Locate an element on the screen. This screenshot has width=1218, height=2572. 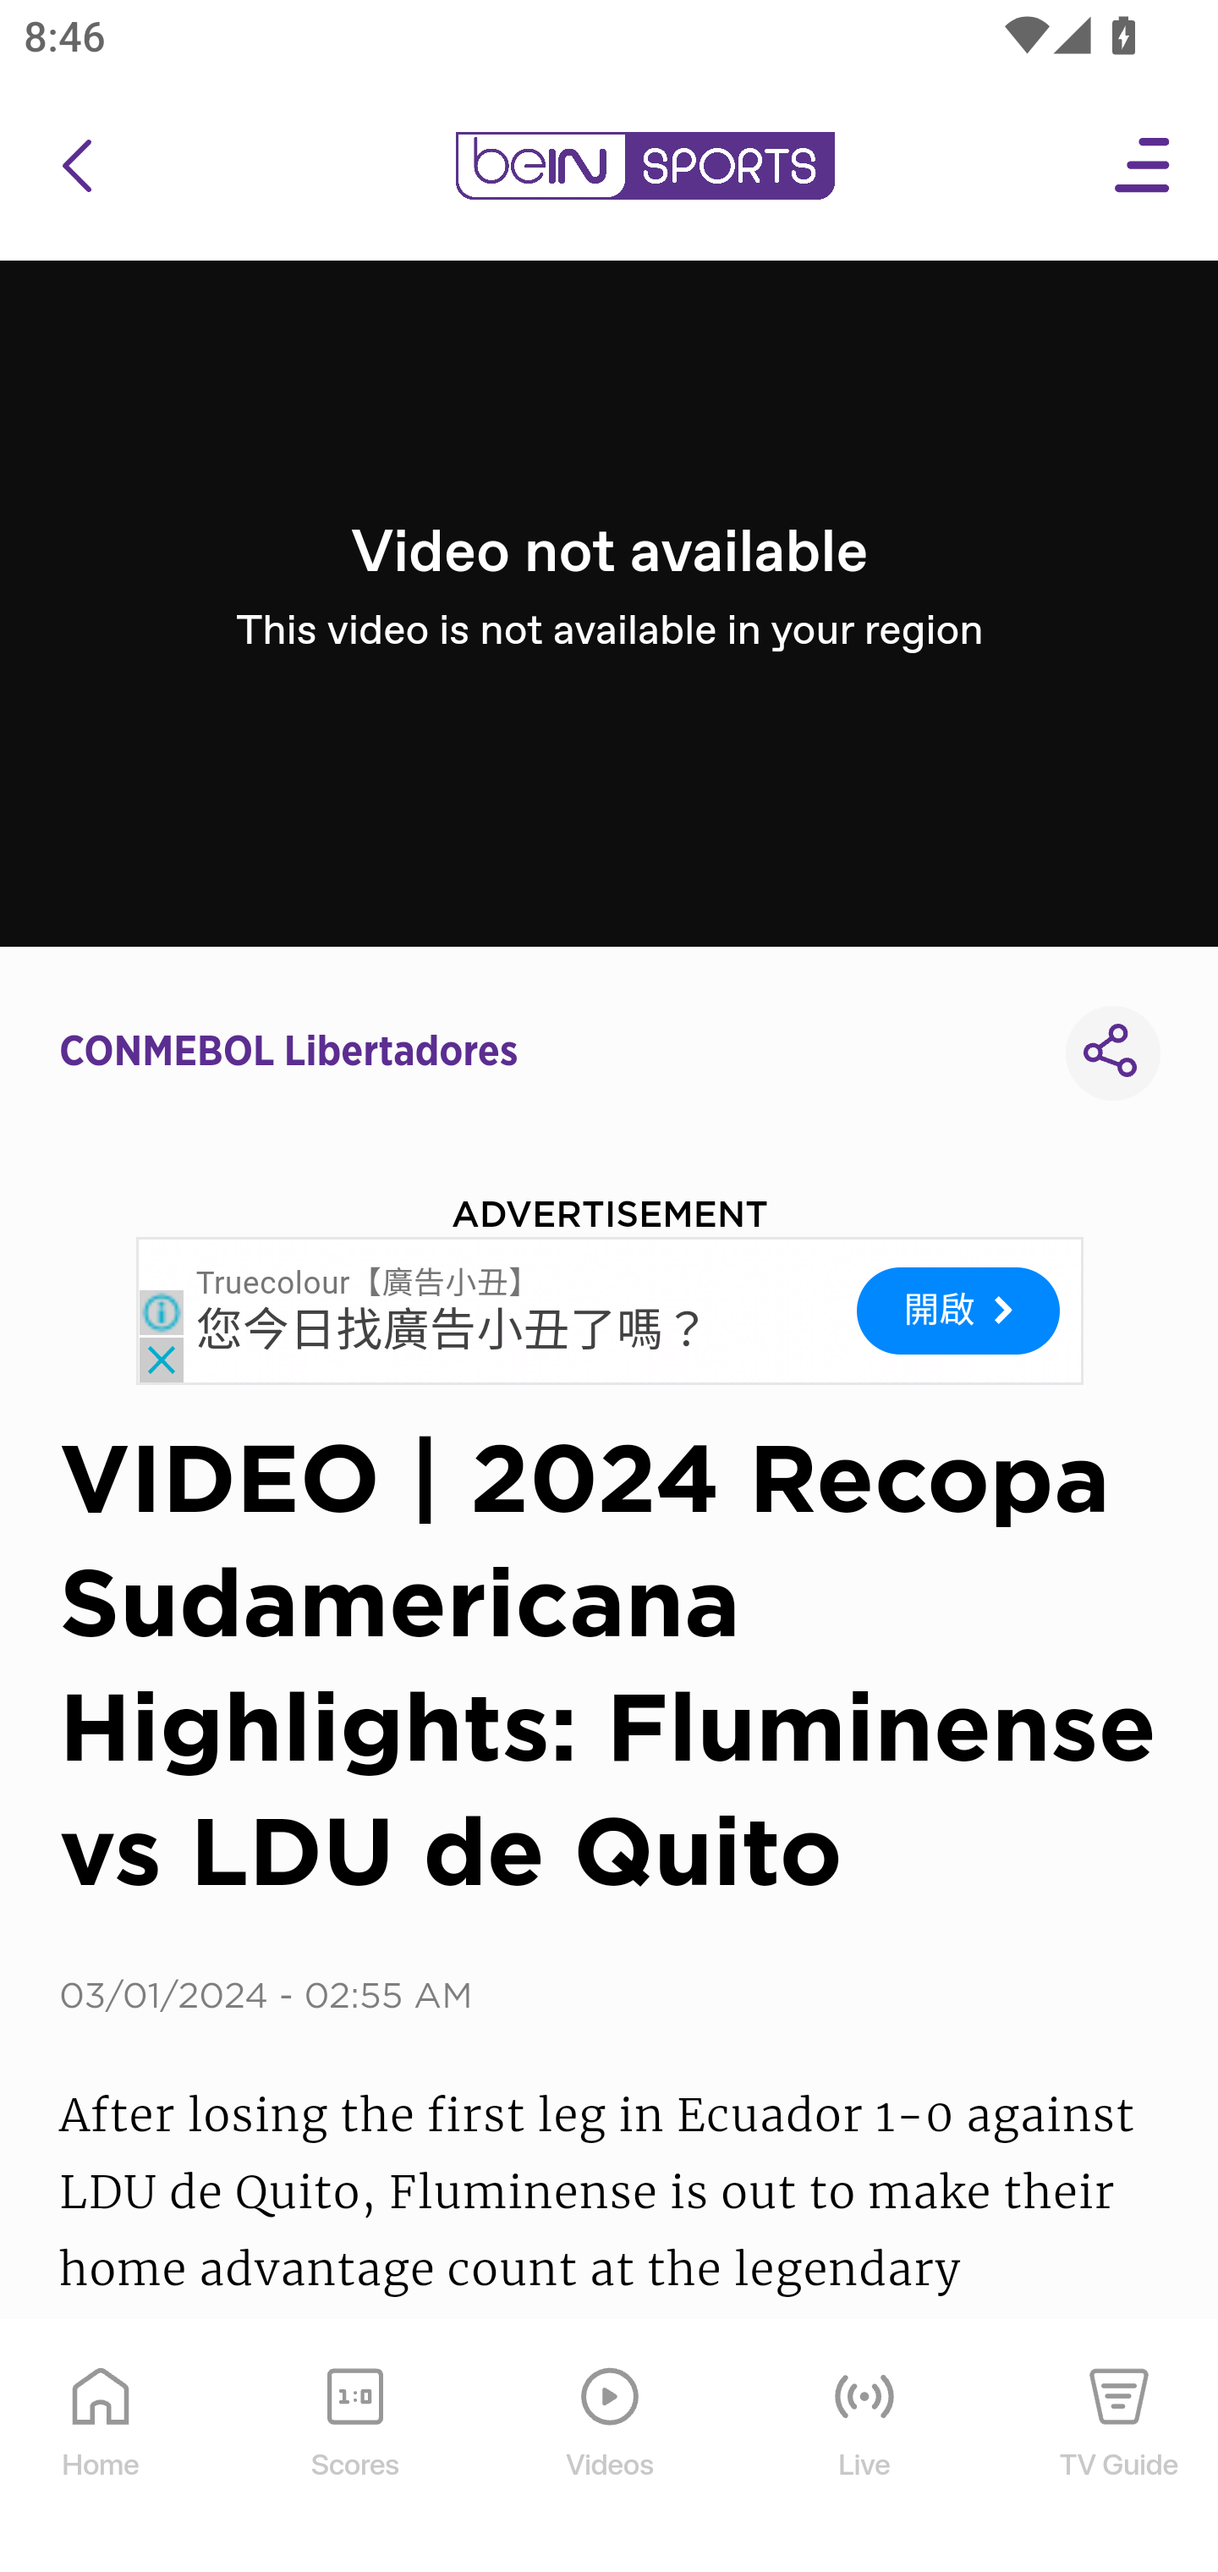
Videos Videos Icon Videos is located at coordinates (611, 2447).